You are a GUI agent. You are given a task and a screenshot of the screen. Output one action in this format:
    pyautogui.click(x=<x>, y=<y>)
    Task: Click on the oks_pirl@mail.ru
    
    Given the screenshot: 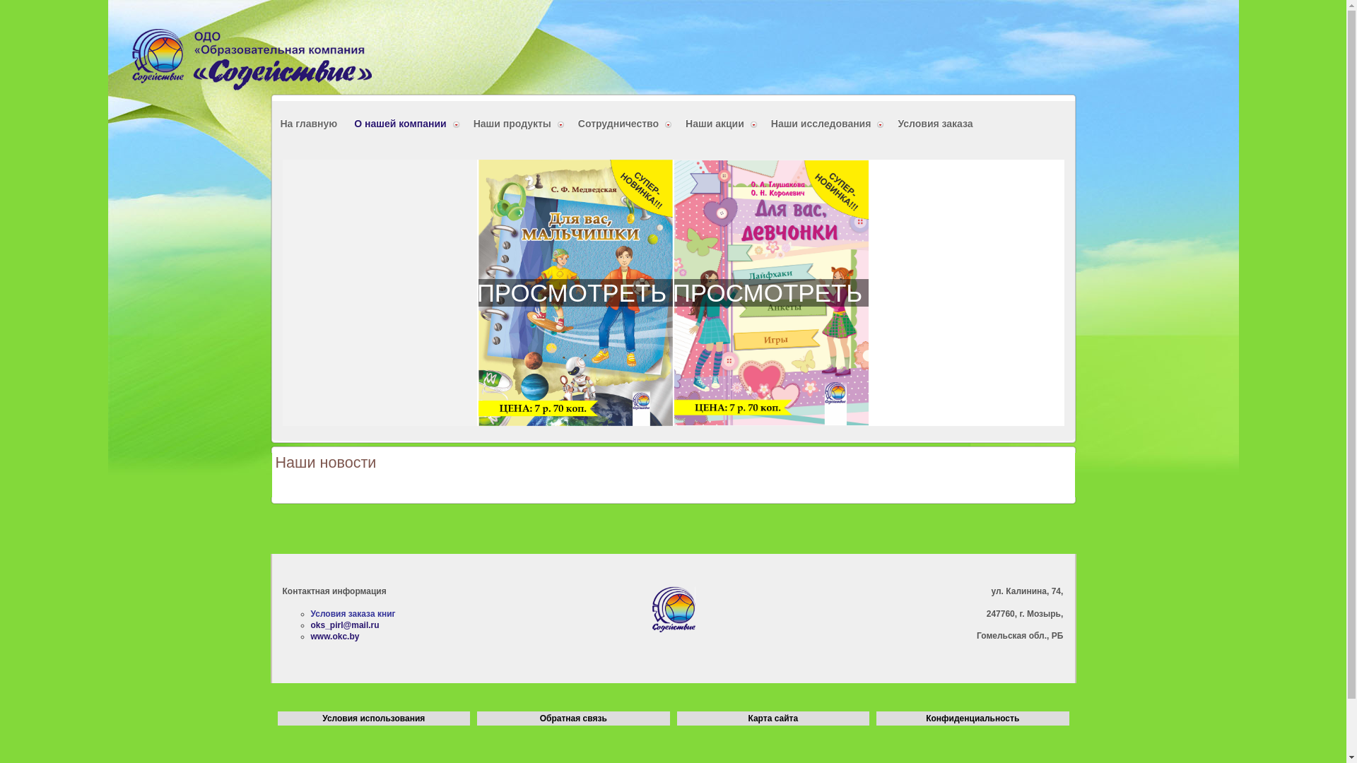 What is the action you would take?
    pyautogui.click(x=345, y=625)
    